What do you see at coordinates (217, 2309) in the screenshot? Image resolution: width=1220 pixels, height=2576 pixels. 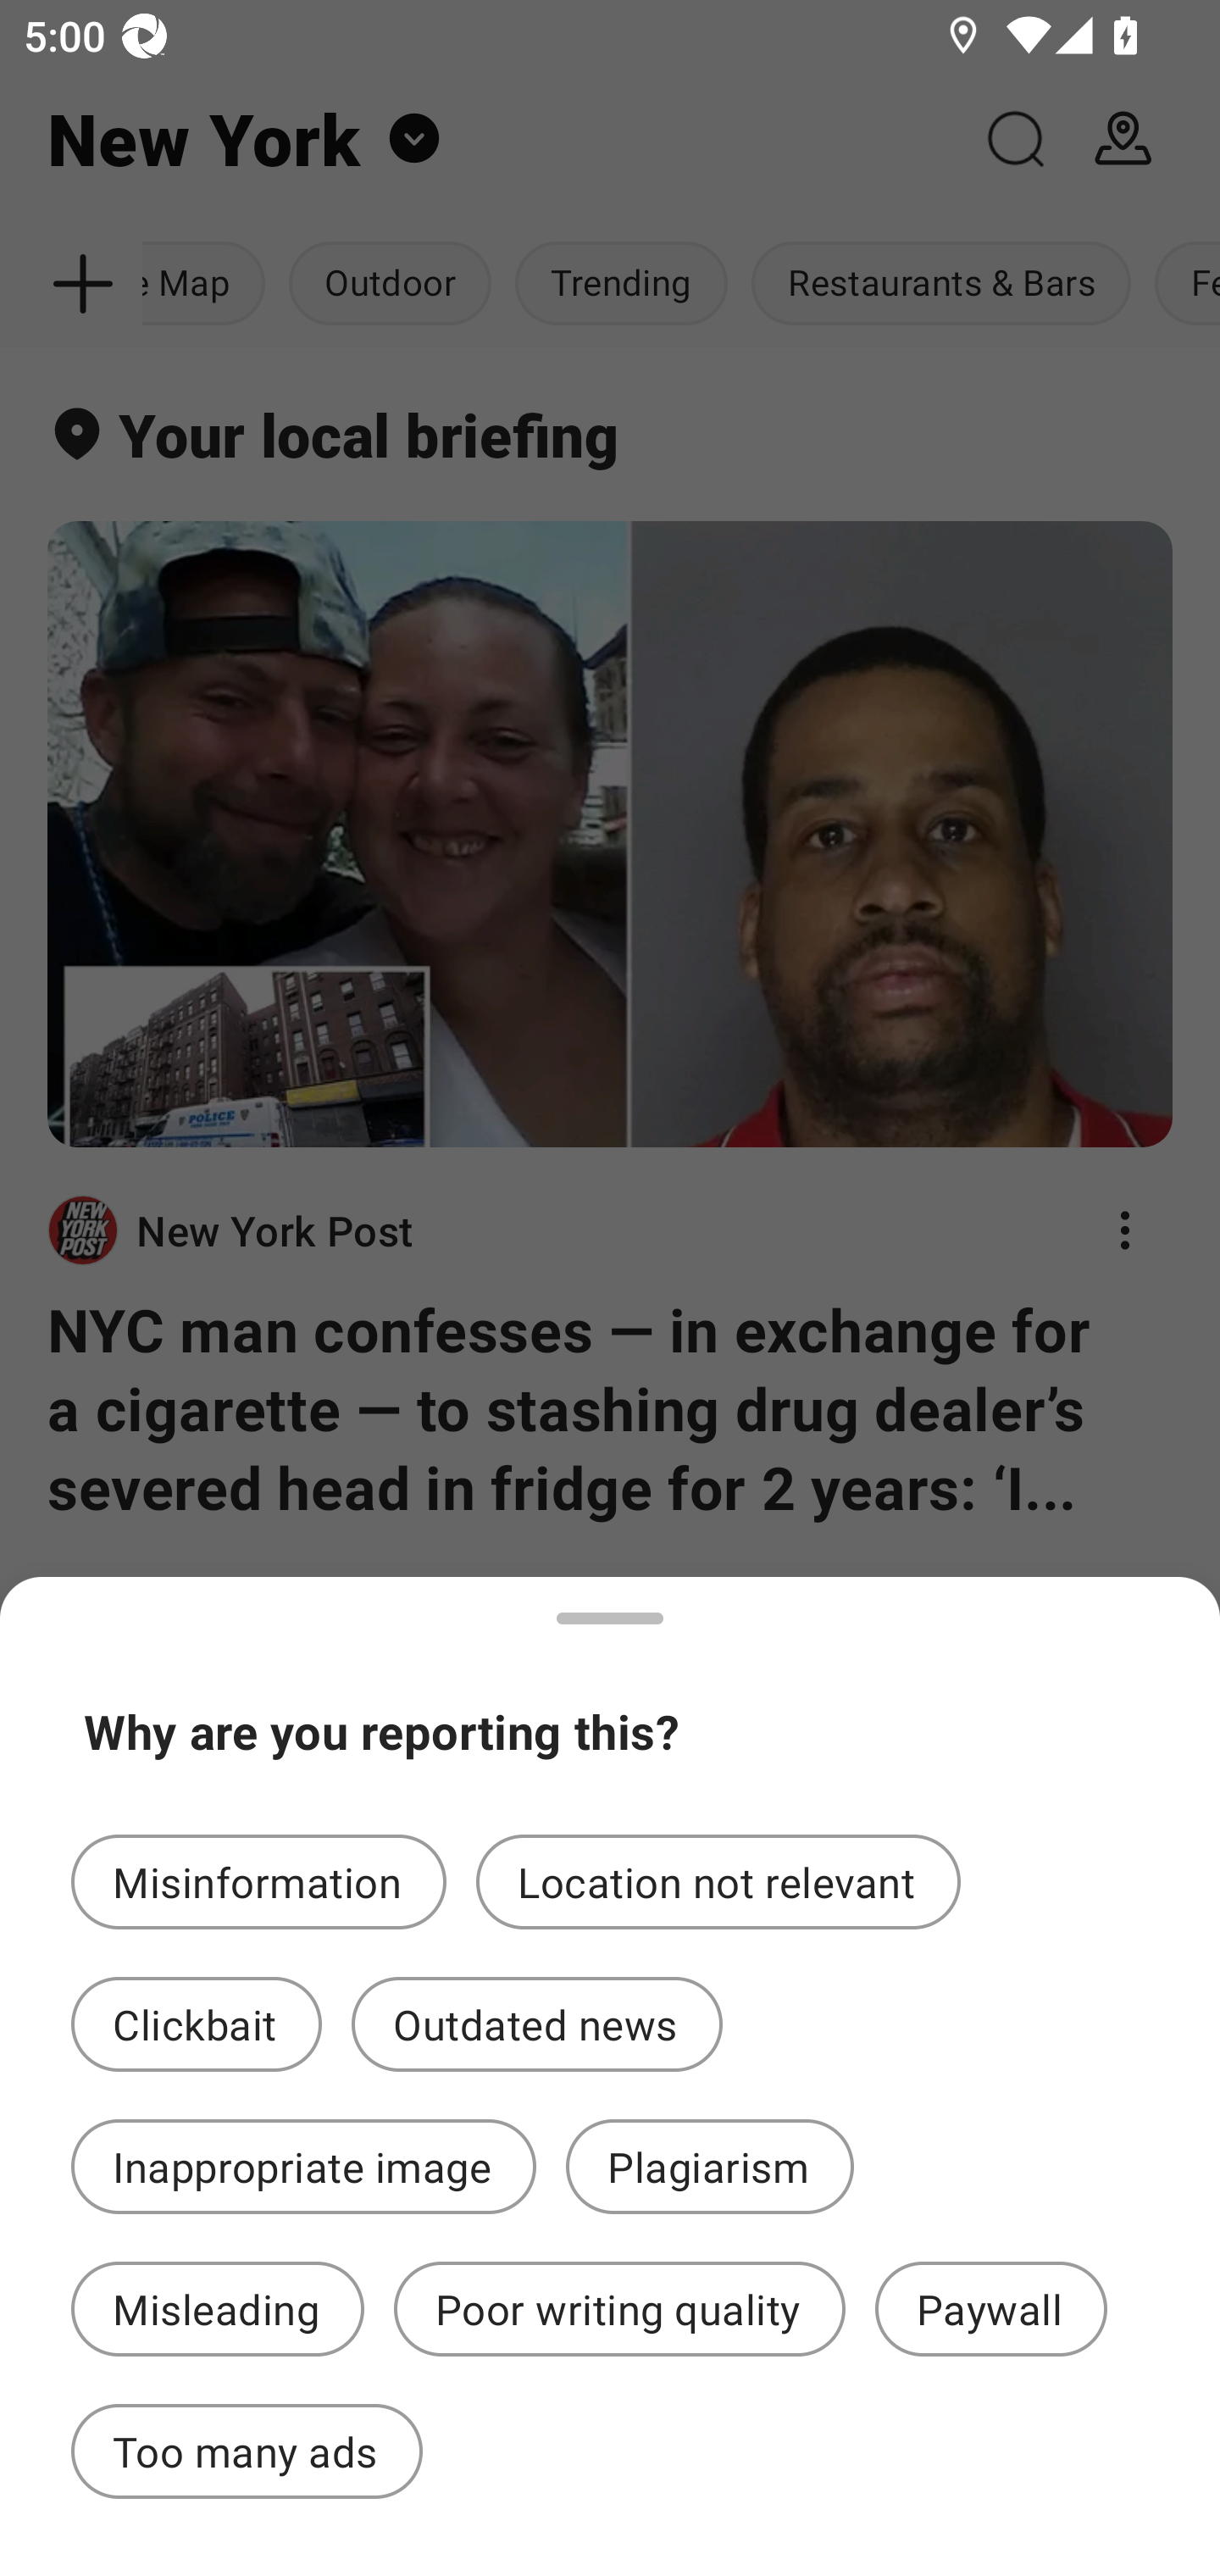 I see `Misleading` at bounding box center [217, 2309].